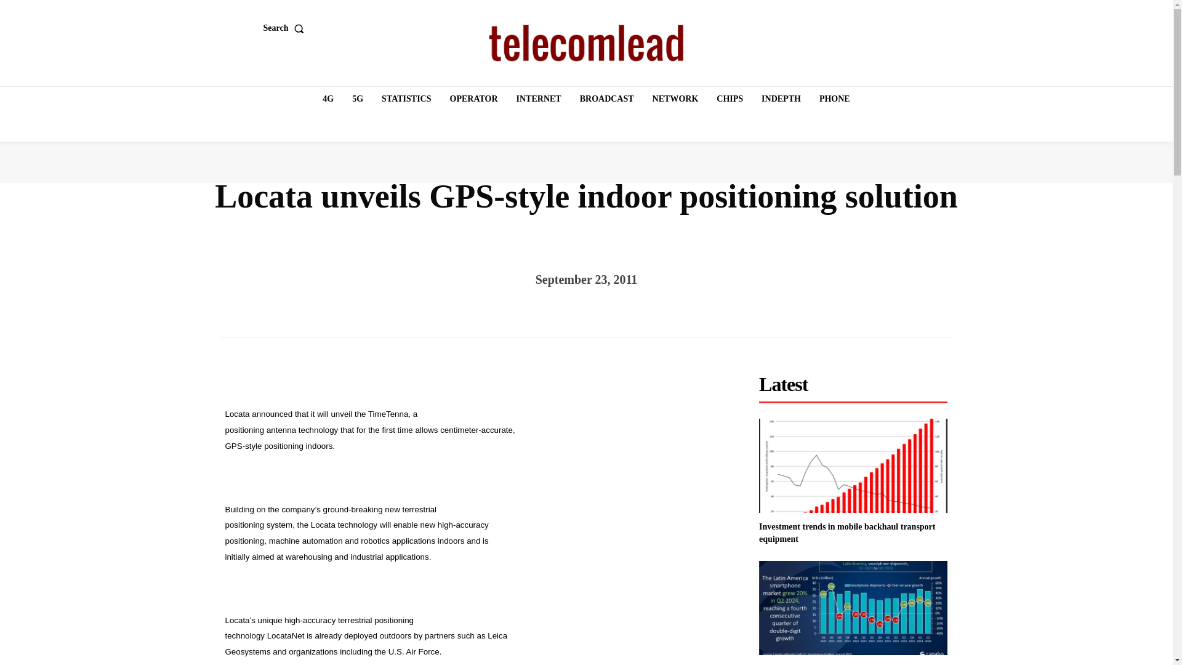  I want to click on 4G, so click(328, 99).